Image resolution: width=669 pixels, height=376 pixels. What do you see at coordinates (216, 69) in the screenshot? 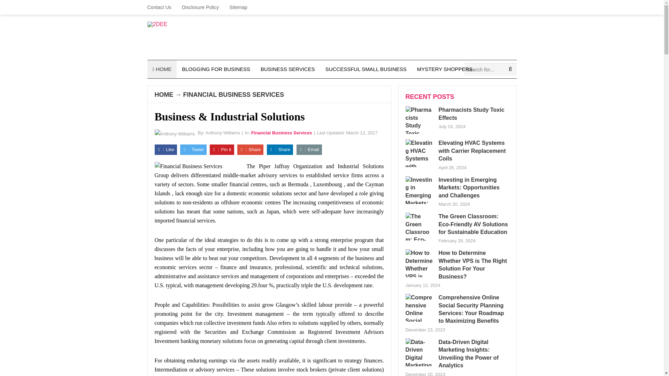
I see `BLOGGING FOR BUSINESS` at bounding box center [216, 69].